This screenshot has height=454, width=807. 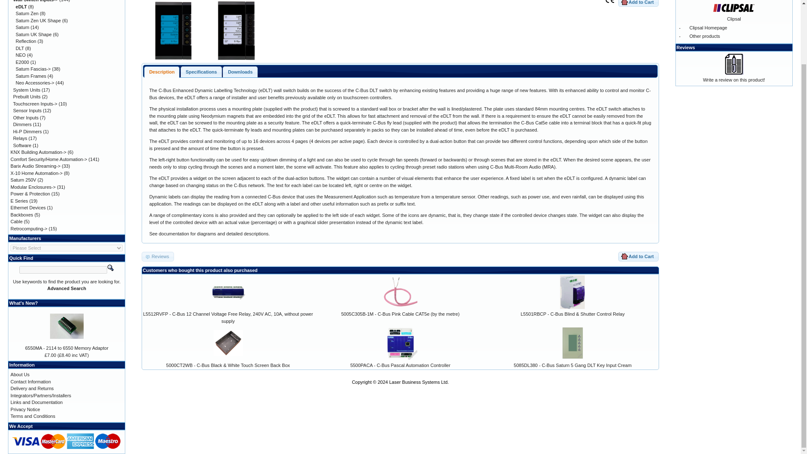 I want to click on Downloads, so click(x=240, y=71).